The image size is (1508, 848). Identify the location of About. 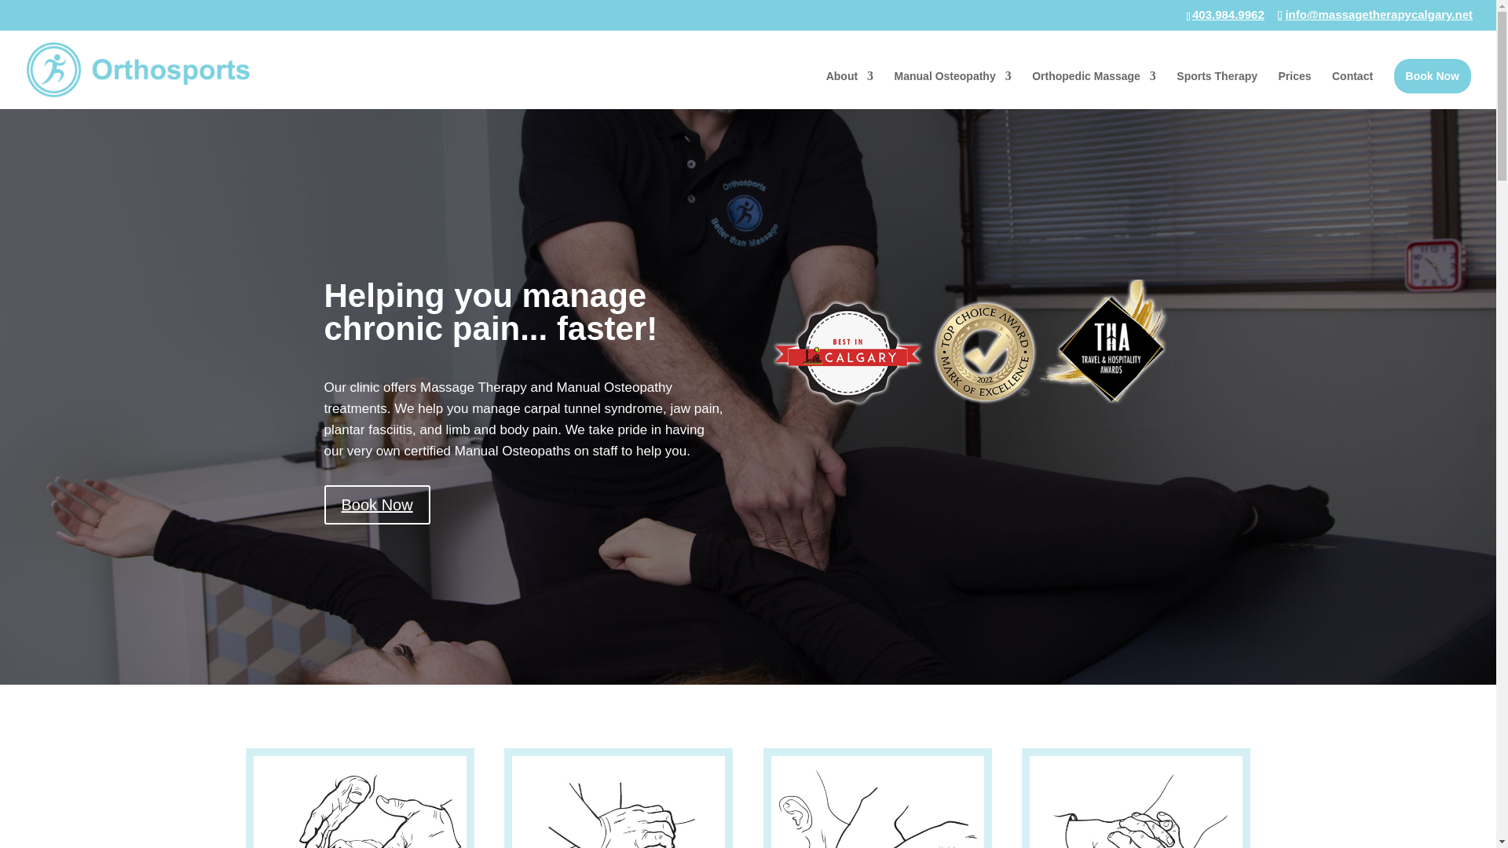
(850, 90).